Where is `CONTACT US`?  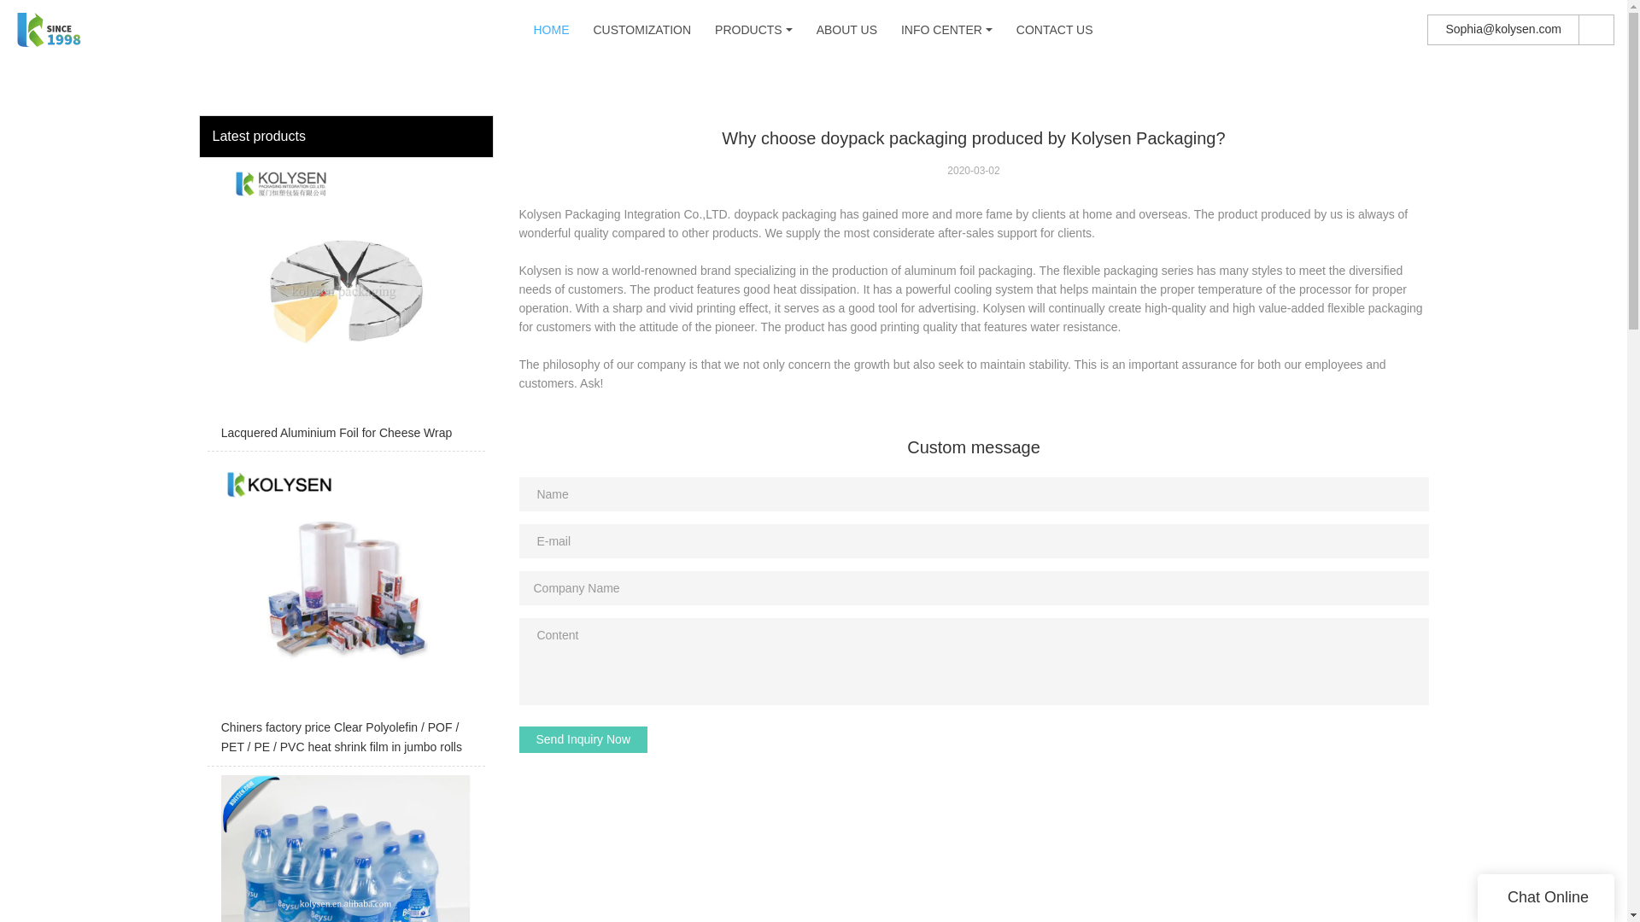
CONTACT US is located at coordinates (1055, 30).